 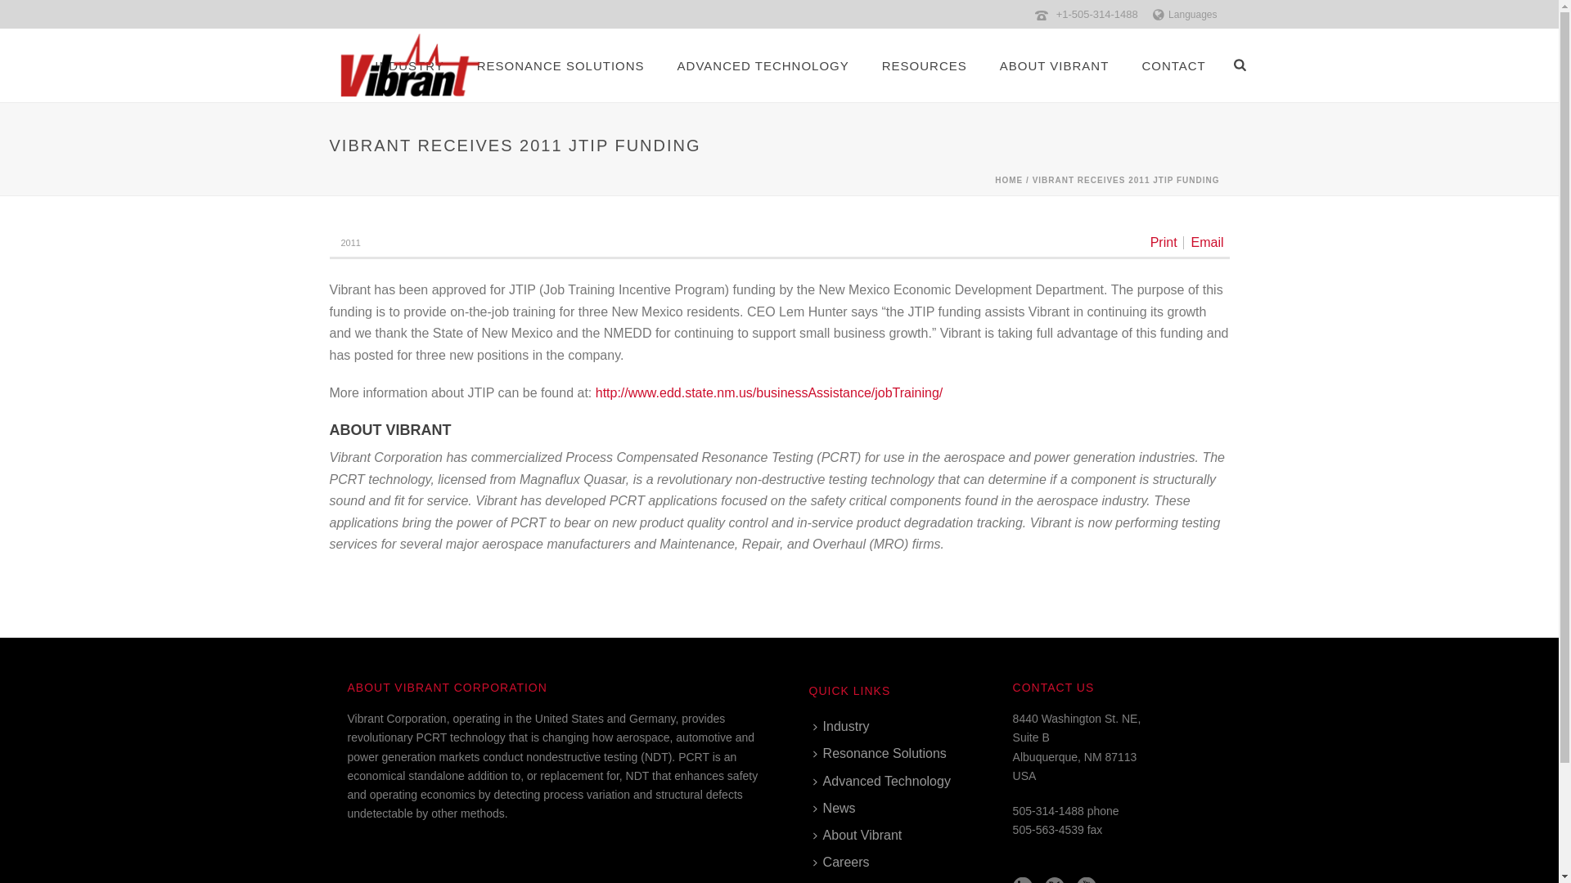 What do you see at coordinates (1023, 880) in the screenshot?
I see `Follow Us on linkedin` at bounding box center [1023, 880].